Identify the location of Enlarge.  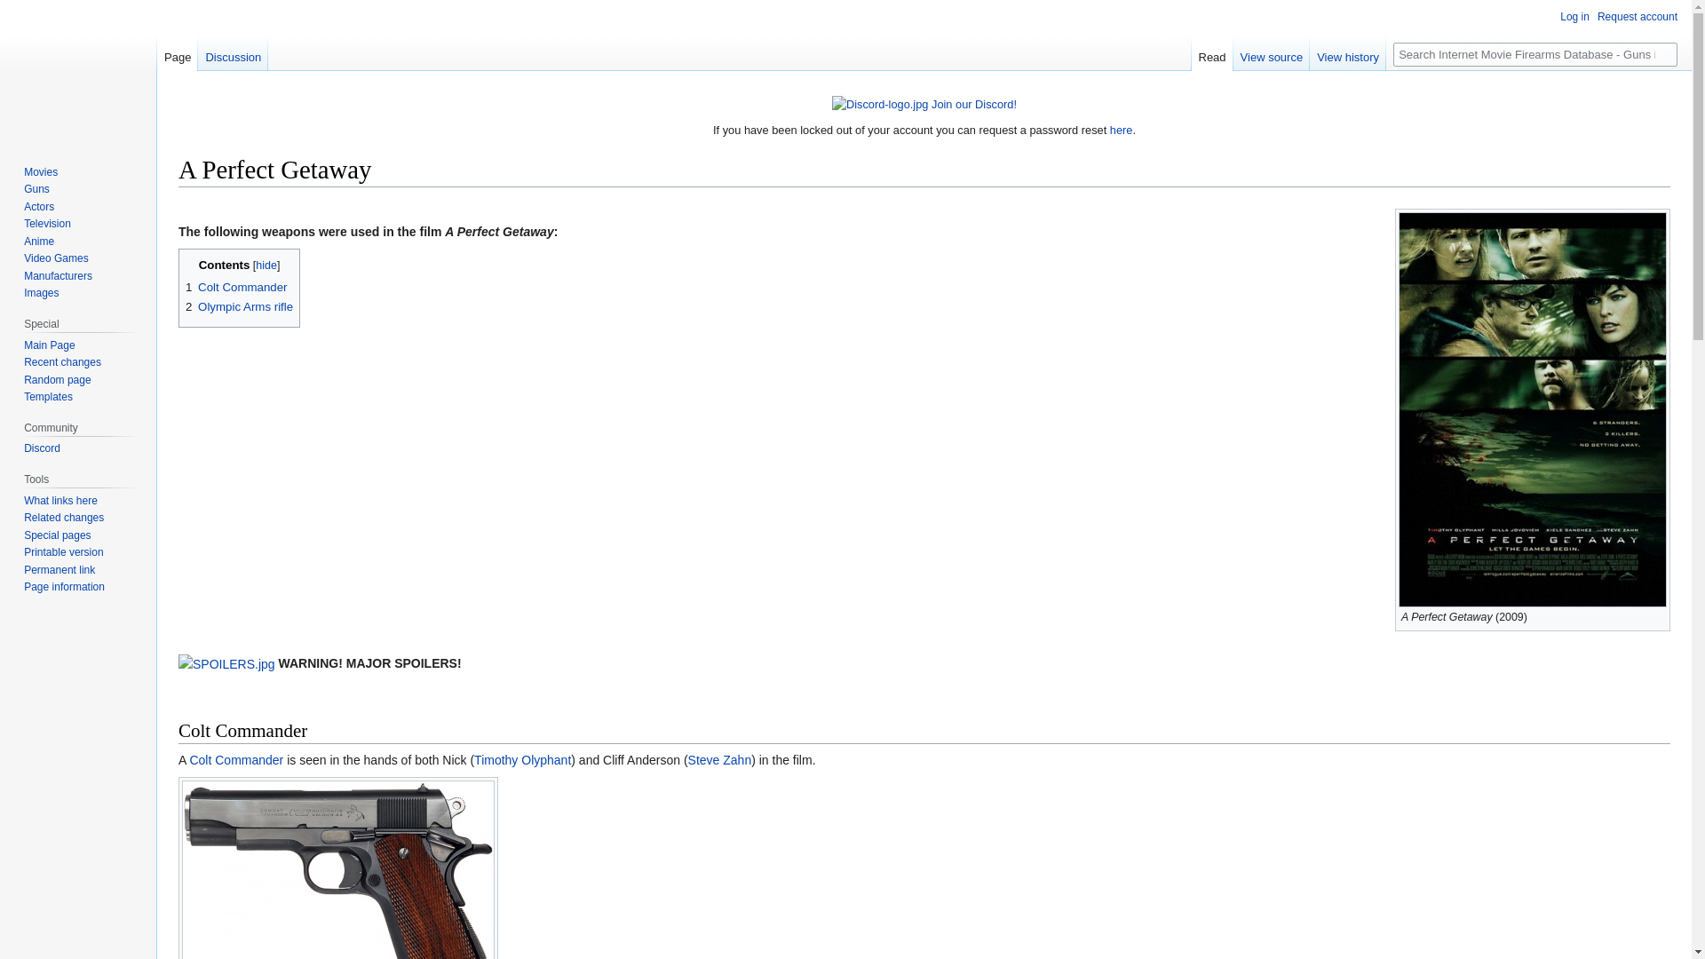
(1657, 614).